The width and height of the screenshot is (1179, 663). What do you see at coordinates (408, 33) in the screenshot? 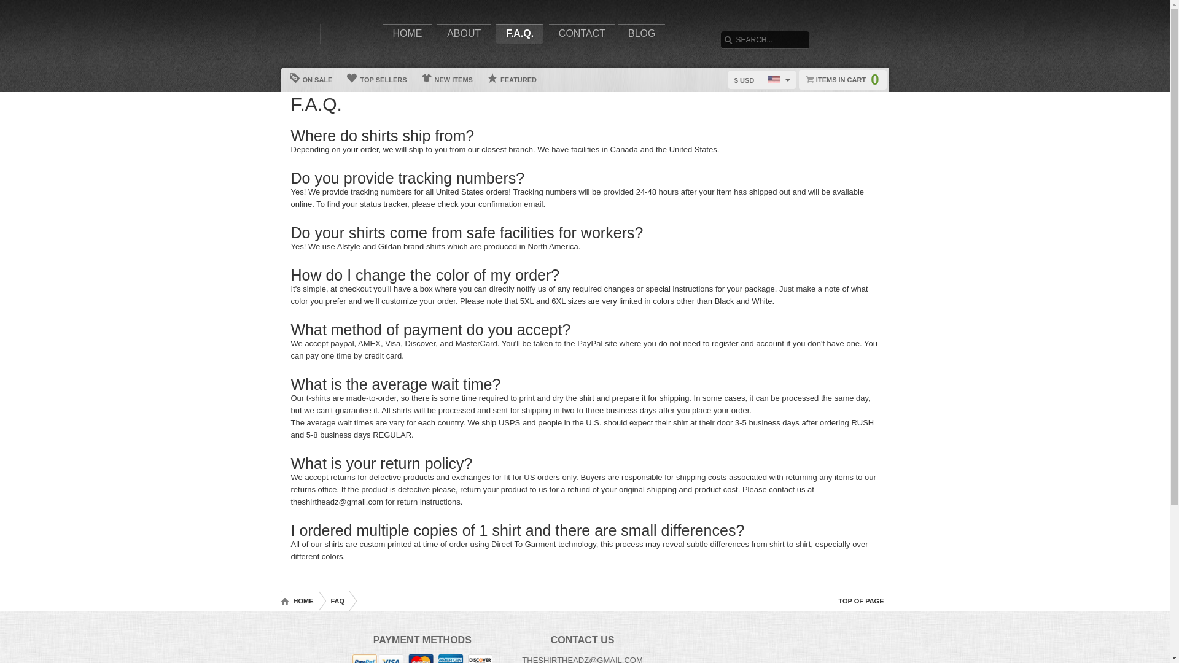
I see `HOME` at bounding box center [408, 33].